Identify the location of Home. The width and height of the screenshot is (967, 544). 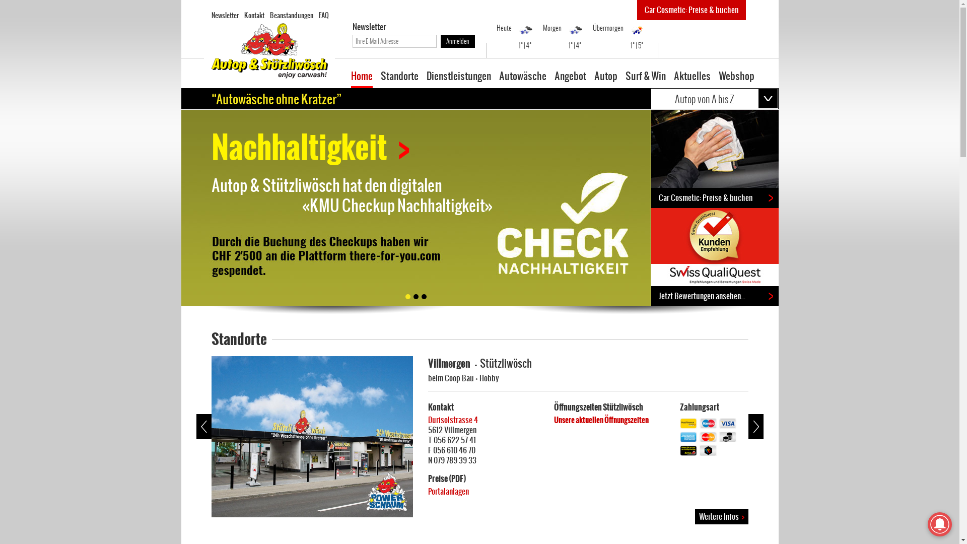
(362, 80).